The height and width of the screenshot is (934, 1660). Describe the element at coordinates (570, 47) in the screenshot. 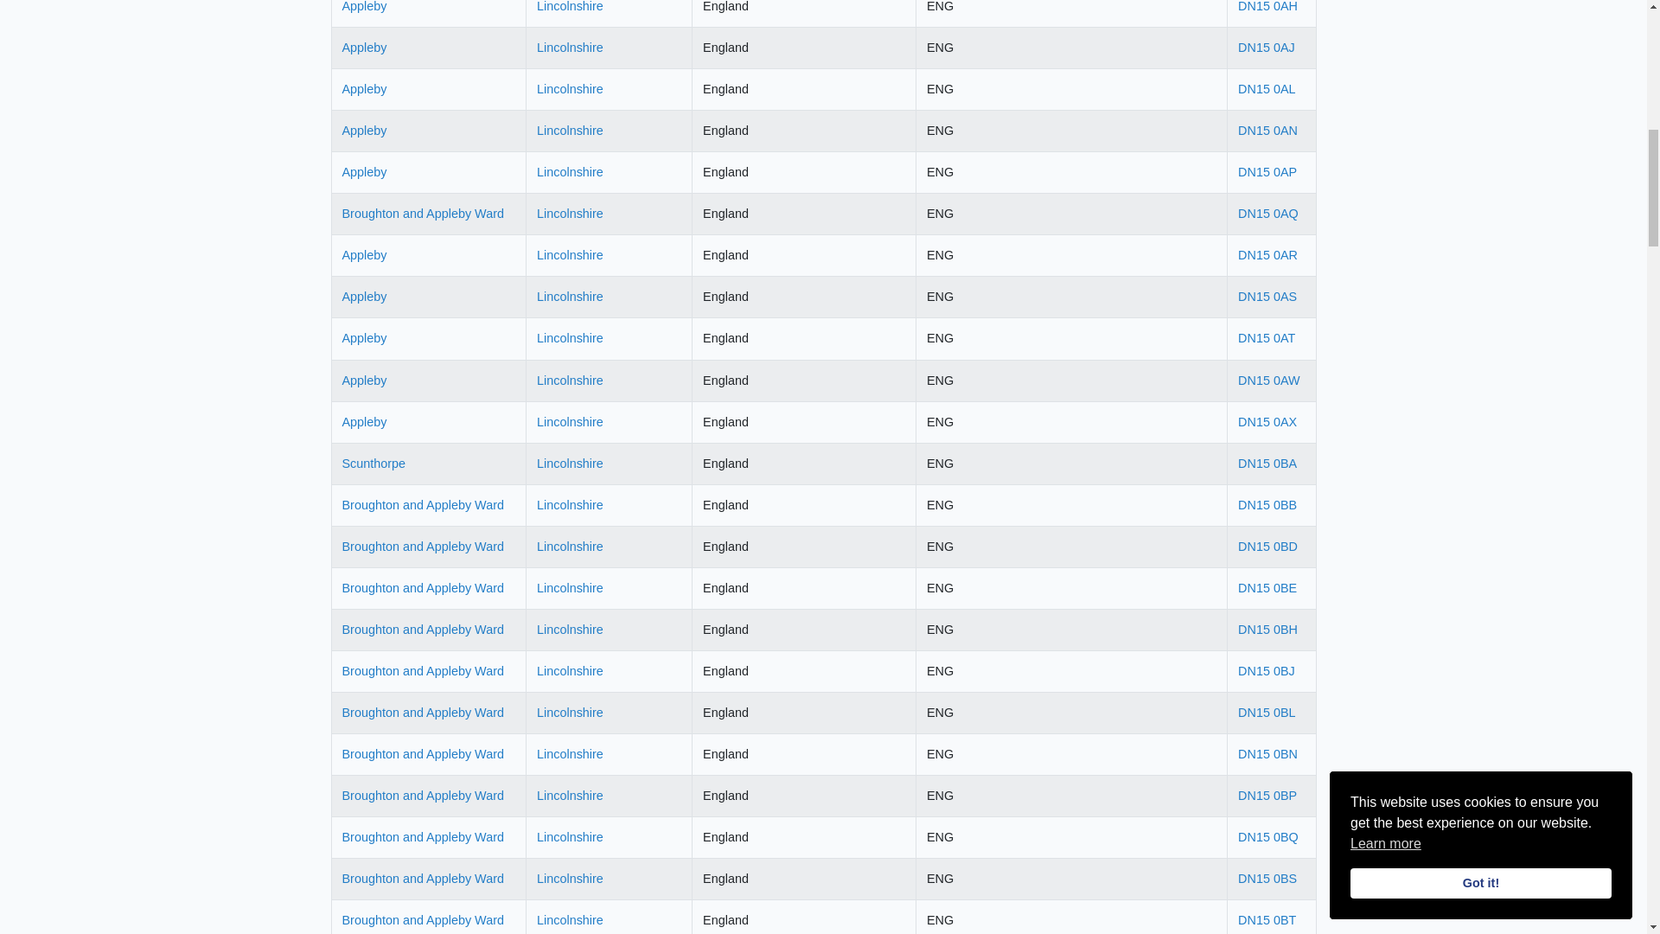

I see `Lincolnshire` at that location.